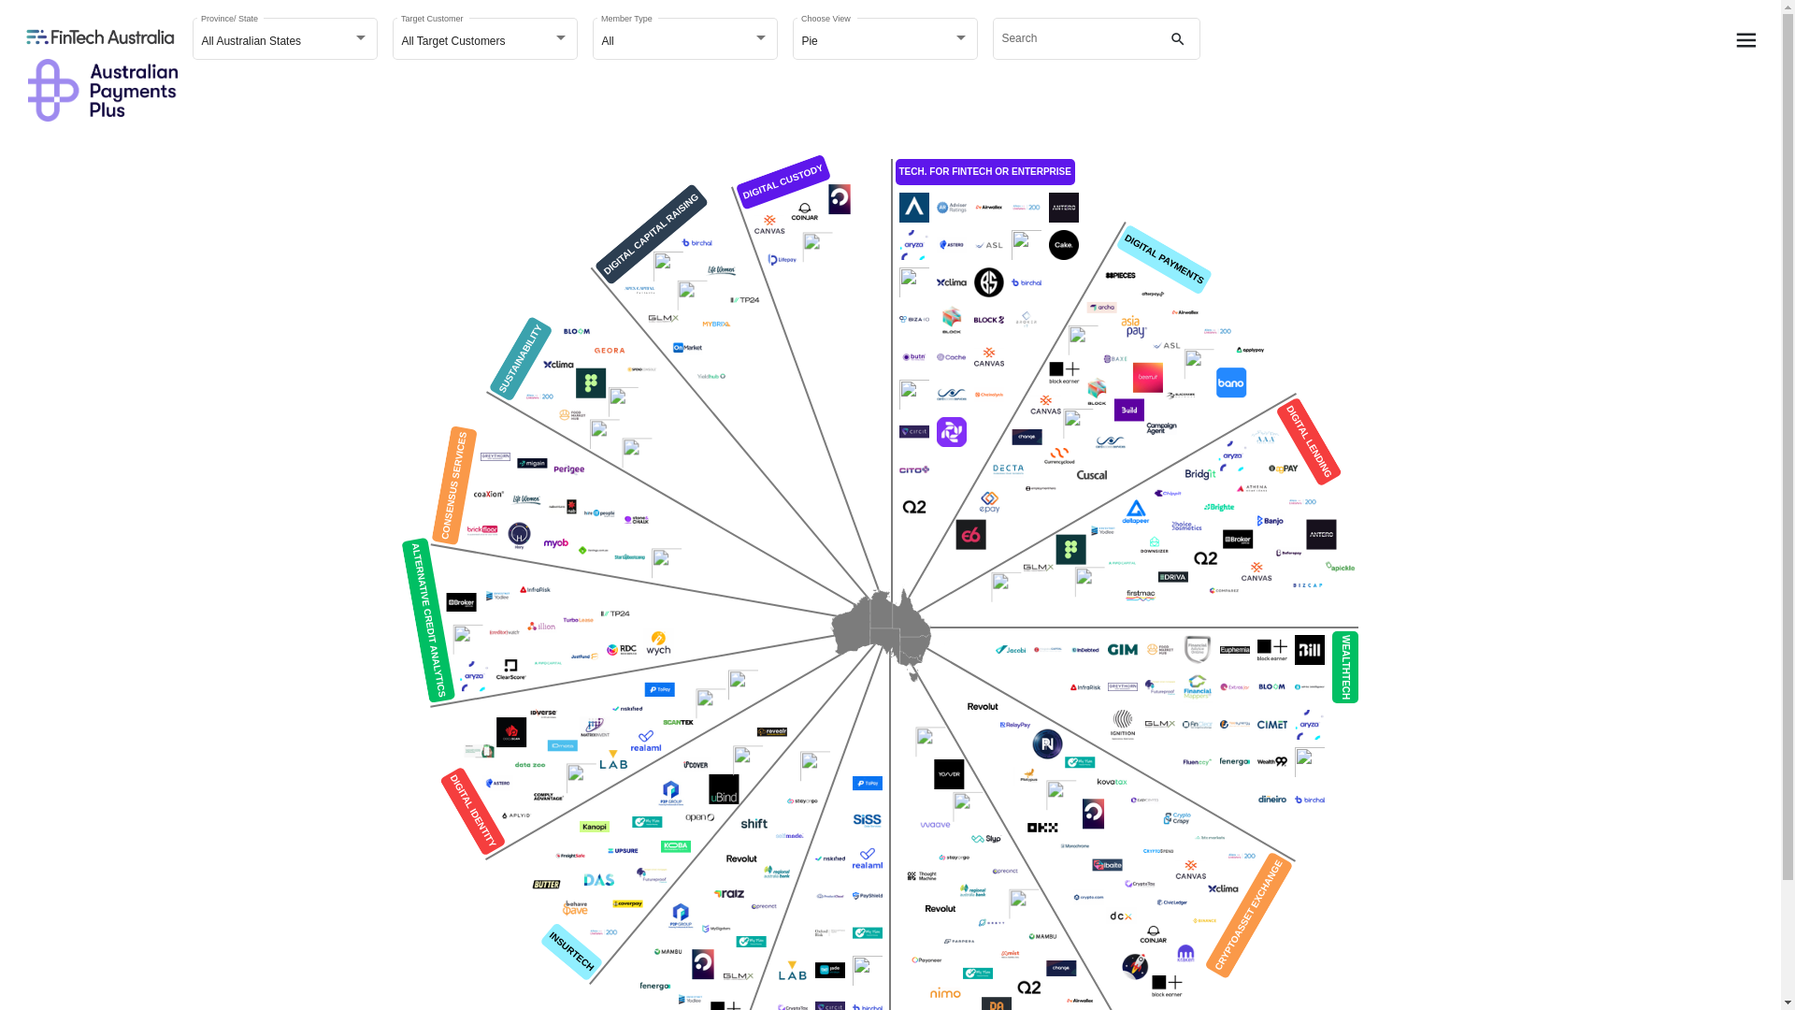 The width and height of the screenshot is (1795, 1010). Describe the element at coordinates (1199, 364) in the screenshot. I see `Azupay Trading Pty Ltd` at that location.